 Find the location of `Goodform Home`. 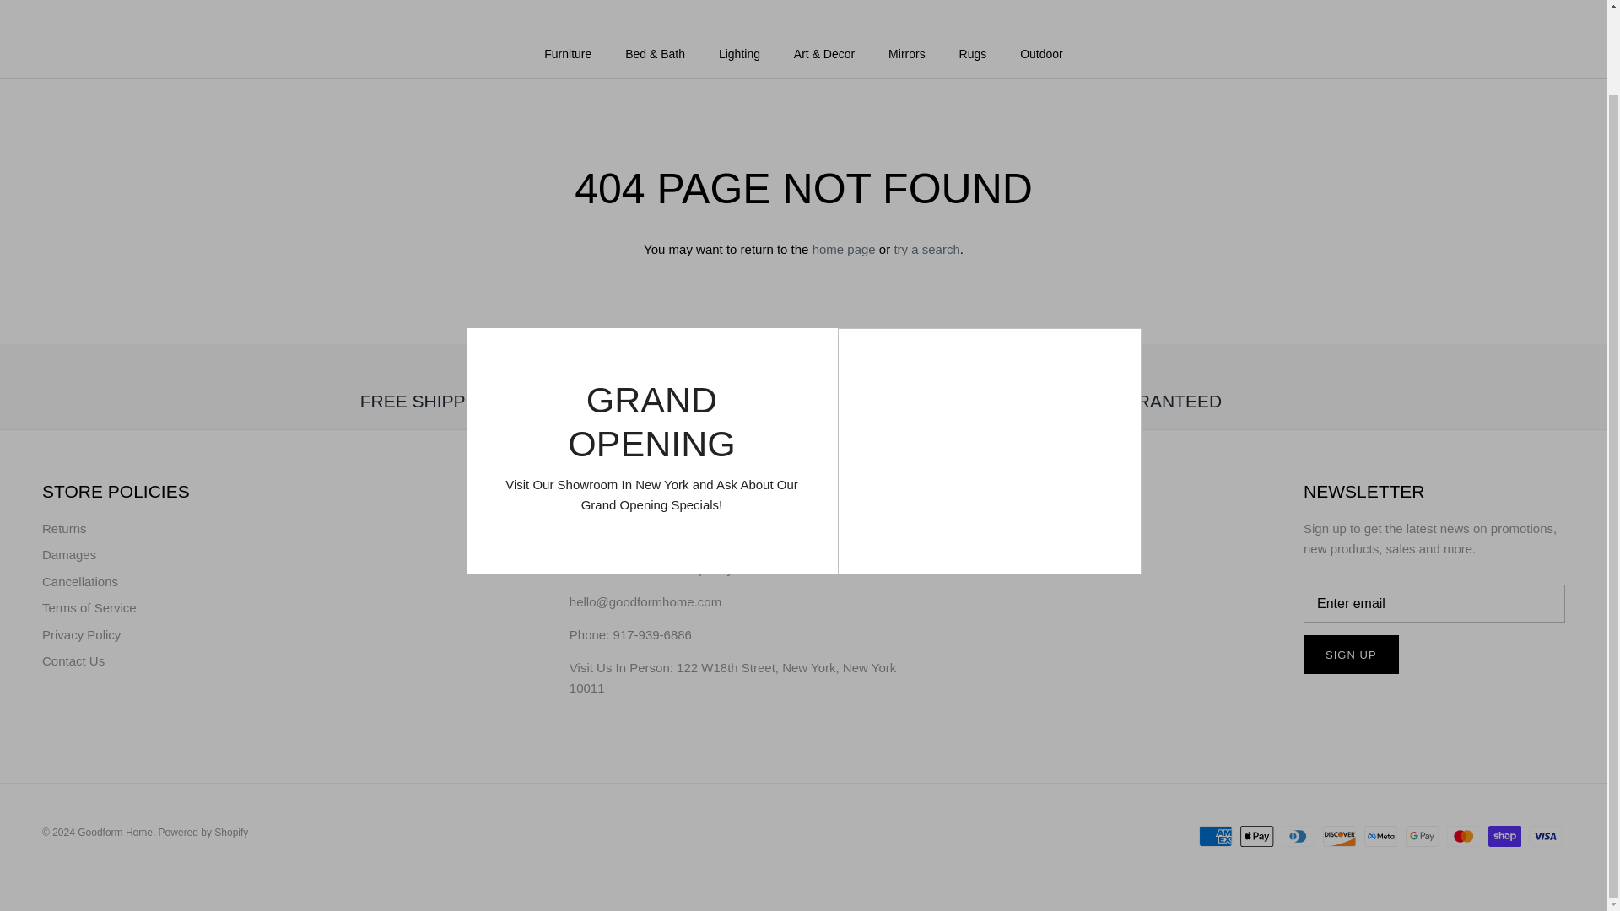

Goodform Home is located at coordinates (803, 7).